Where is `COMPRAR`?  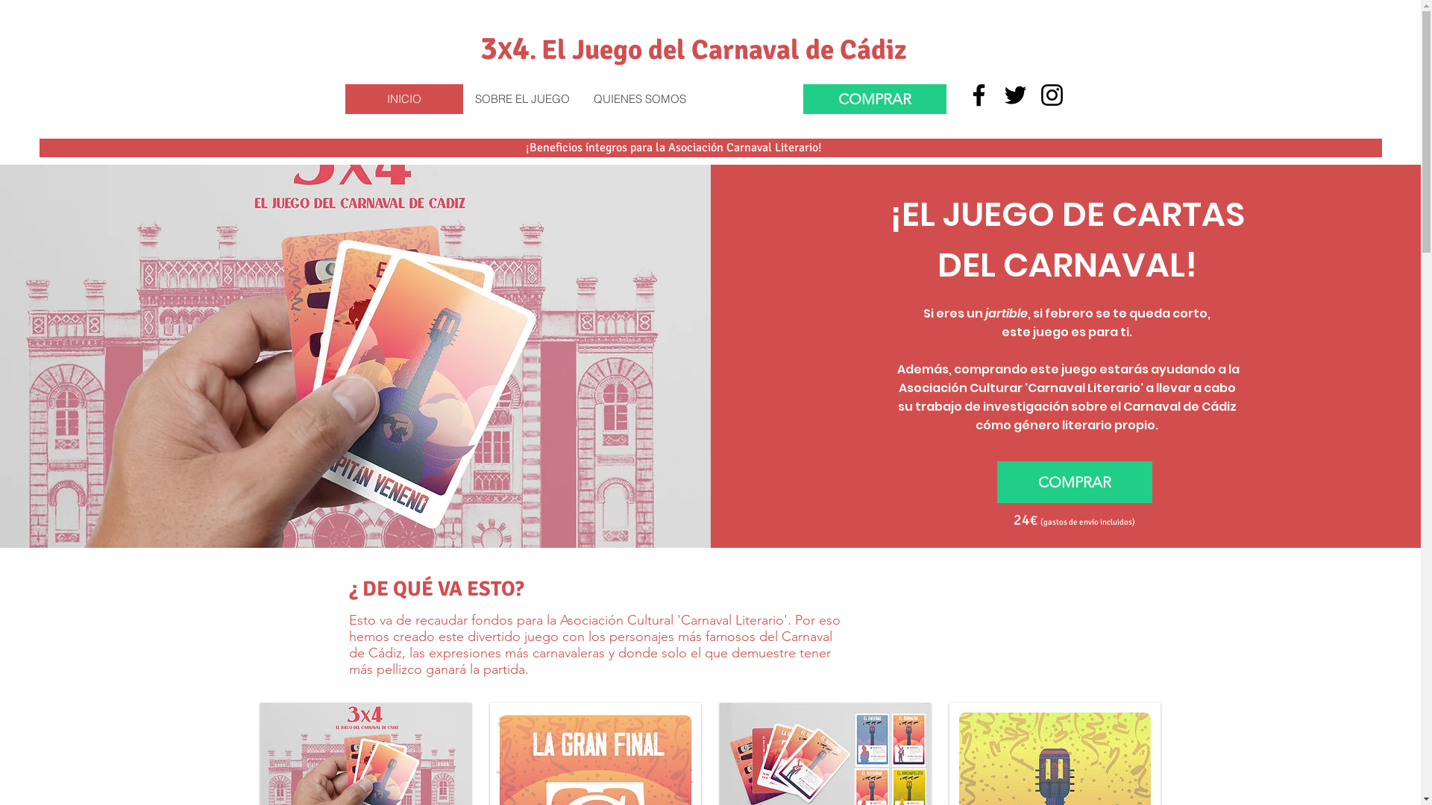
COMPRAR is located at coordinates (874, 99).